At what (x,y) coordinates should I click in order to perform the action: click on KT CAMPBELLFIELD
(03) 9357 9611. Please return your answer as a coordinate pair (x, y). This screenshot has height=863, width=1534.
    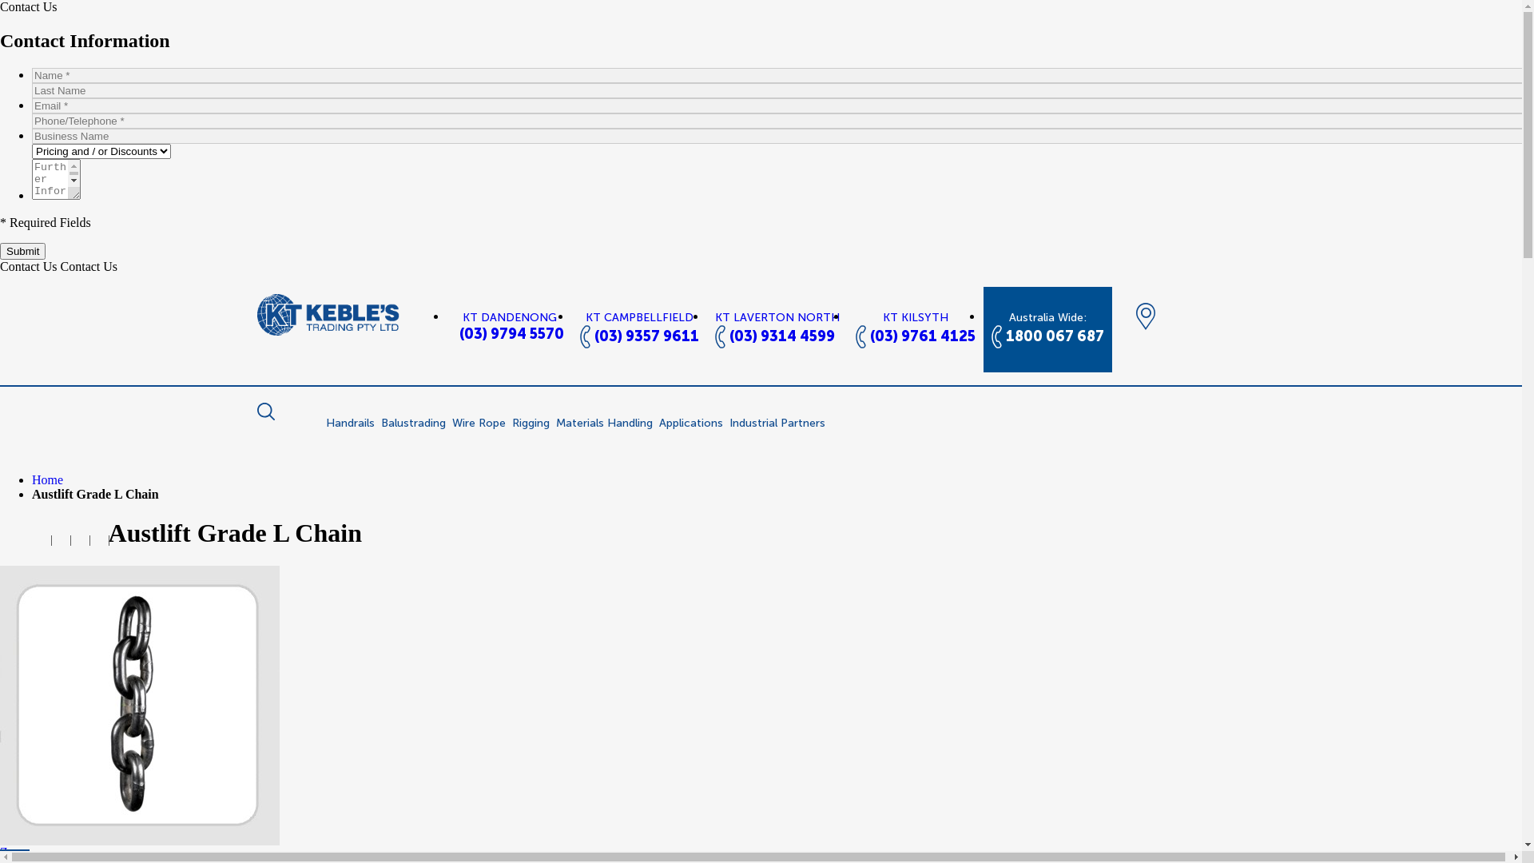
    Looking at the image, I should click on (639, 329).